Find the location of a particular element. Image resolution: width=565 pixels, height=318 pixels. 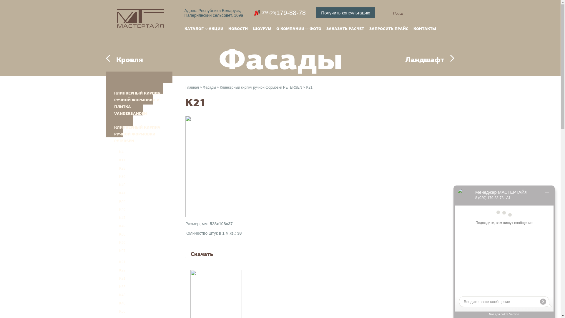

K36 is located at coordinates (116, 177).